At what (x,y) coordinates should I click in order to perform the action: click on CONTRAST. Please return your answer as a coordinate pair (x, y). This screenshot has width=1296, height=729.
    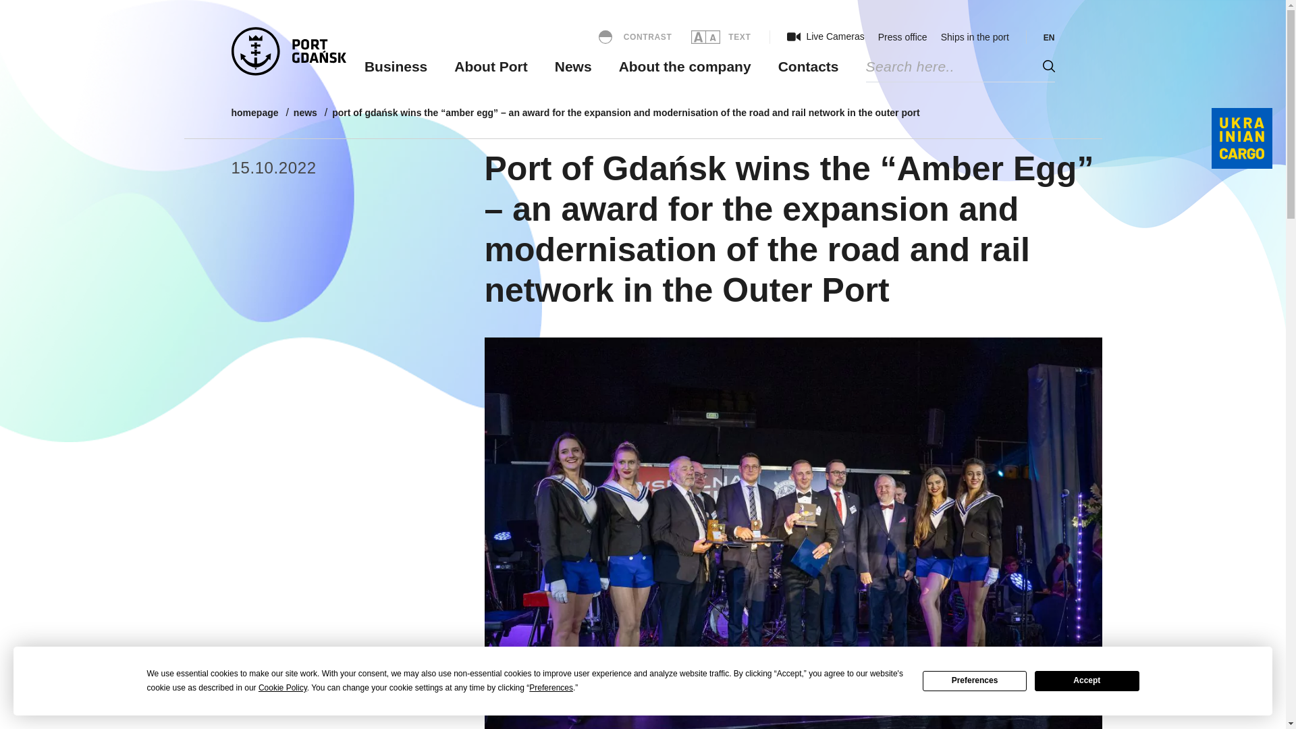
    Looking at the image, I should click on (634, 36).